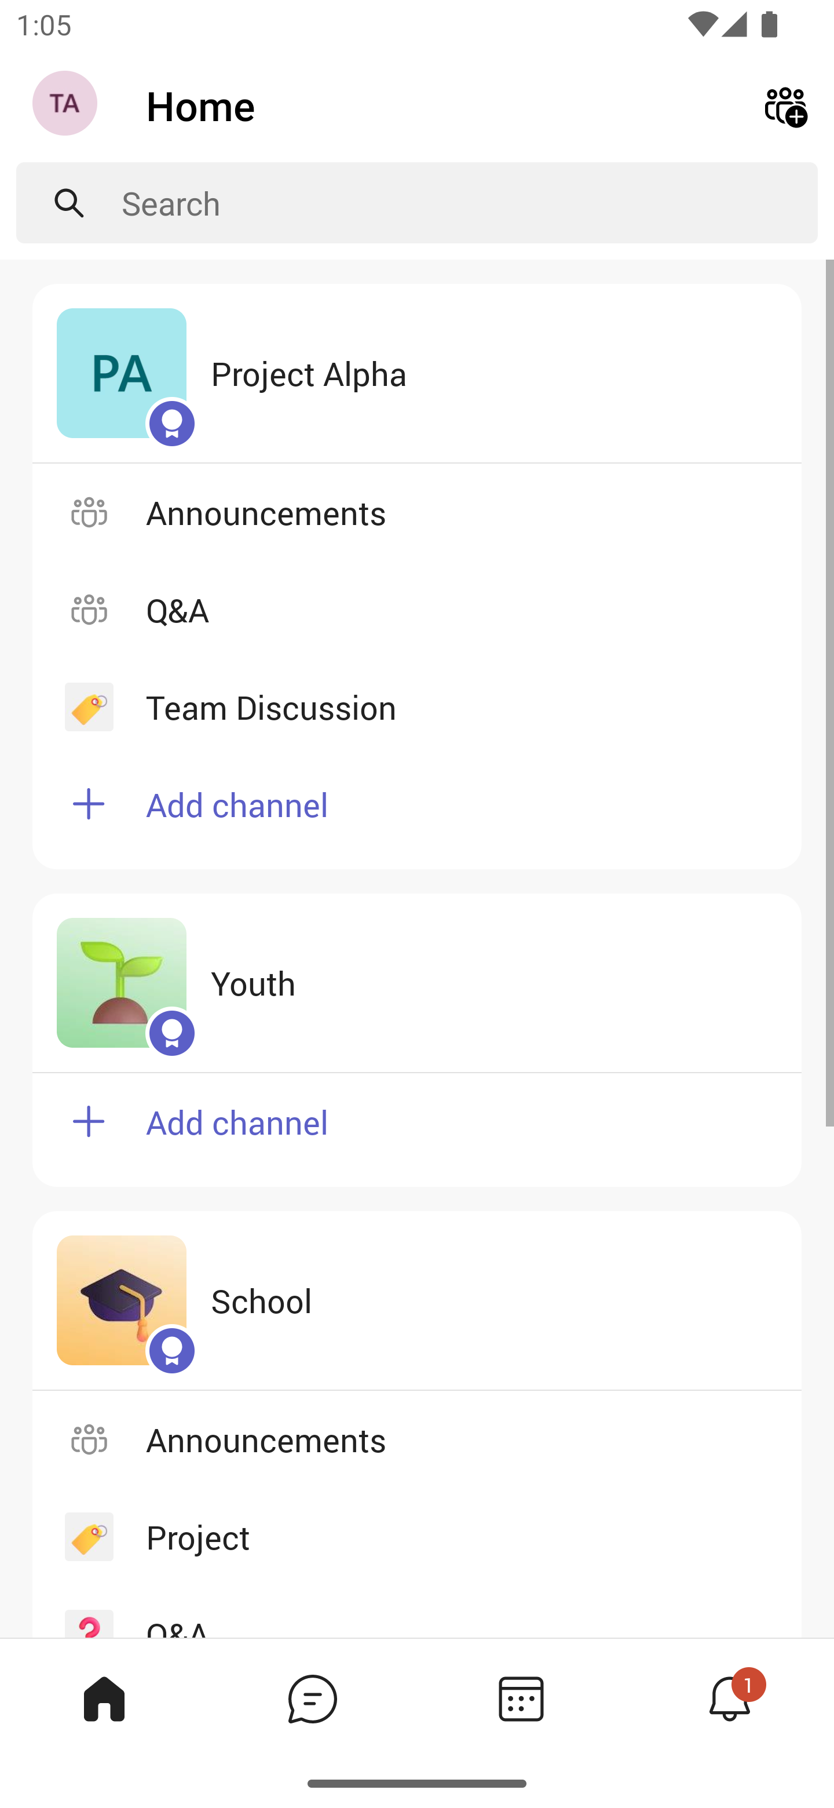  I want to click on Search, so click(470, 203).